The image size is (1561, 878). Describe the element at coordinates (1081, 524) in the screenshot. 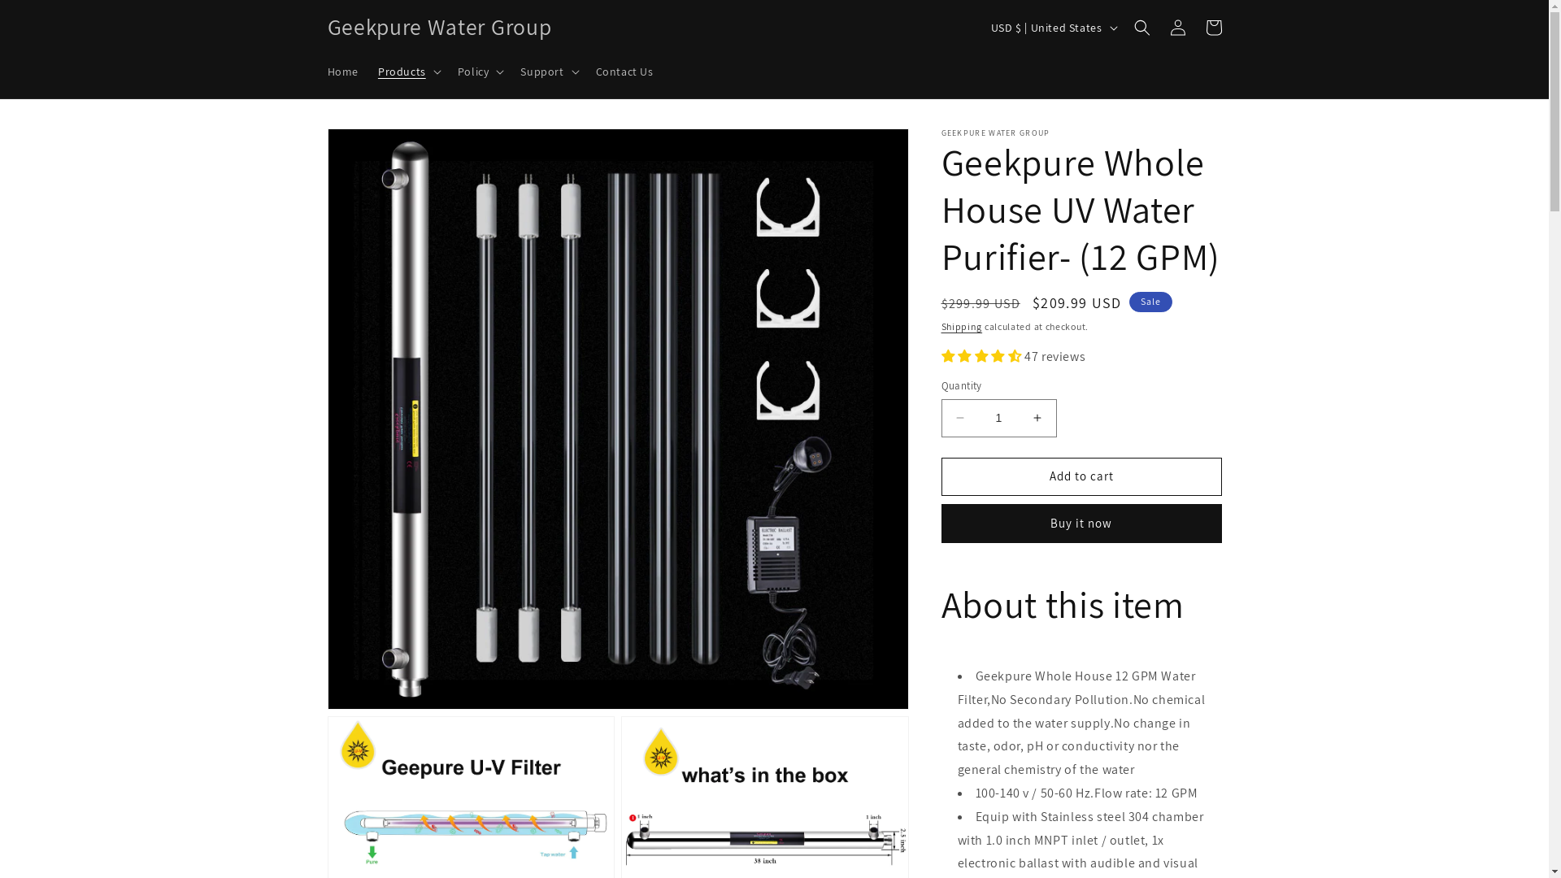

I see `Buy it now` at that location.